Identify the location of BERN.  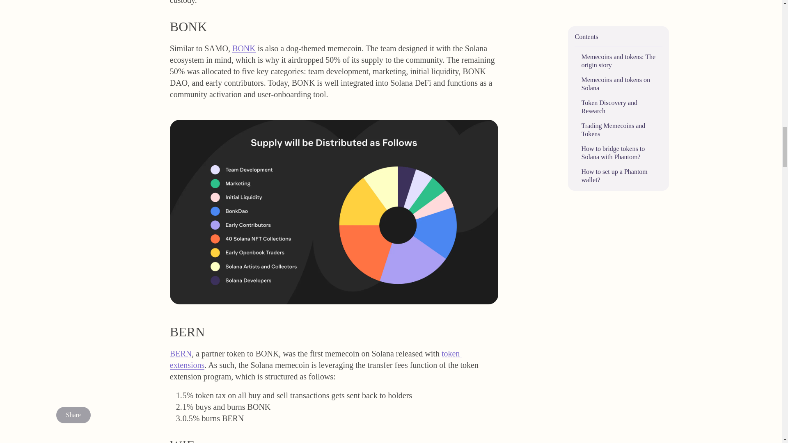
(181, 354).